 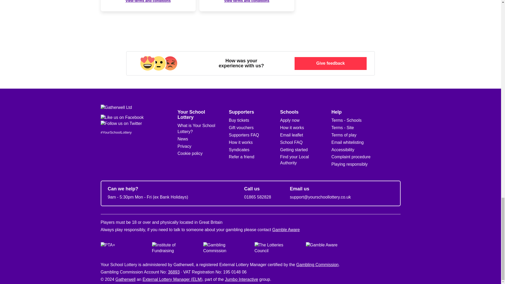 I want to click on Schools - How it works, so click(x=292, y=128).